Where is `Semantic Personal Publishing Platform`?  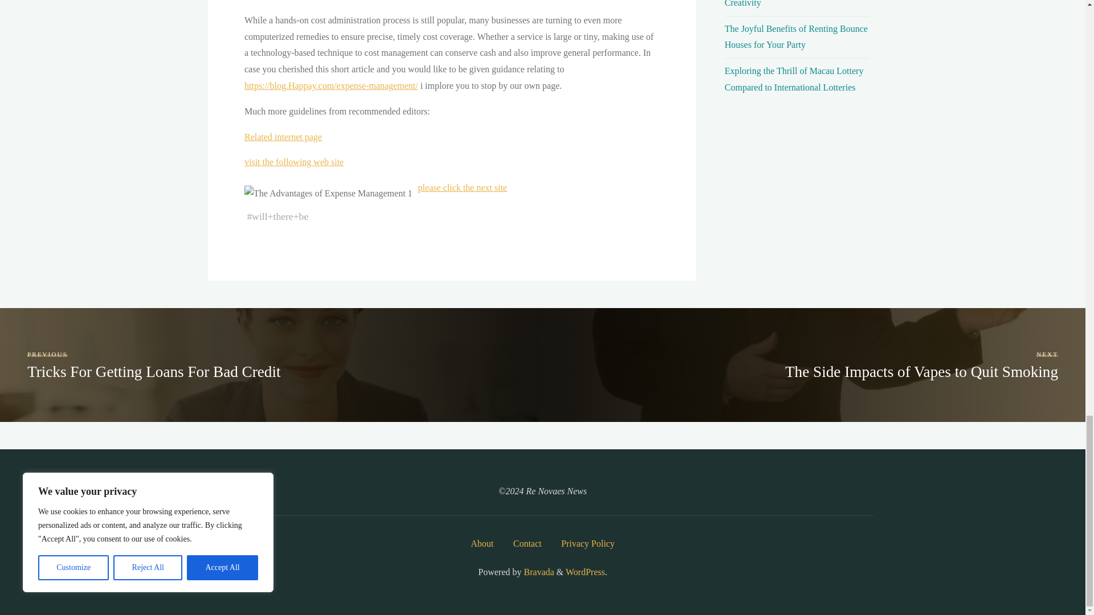 Semantic Personal Publishing Platform is located at coordinates (585, 572).